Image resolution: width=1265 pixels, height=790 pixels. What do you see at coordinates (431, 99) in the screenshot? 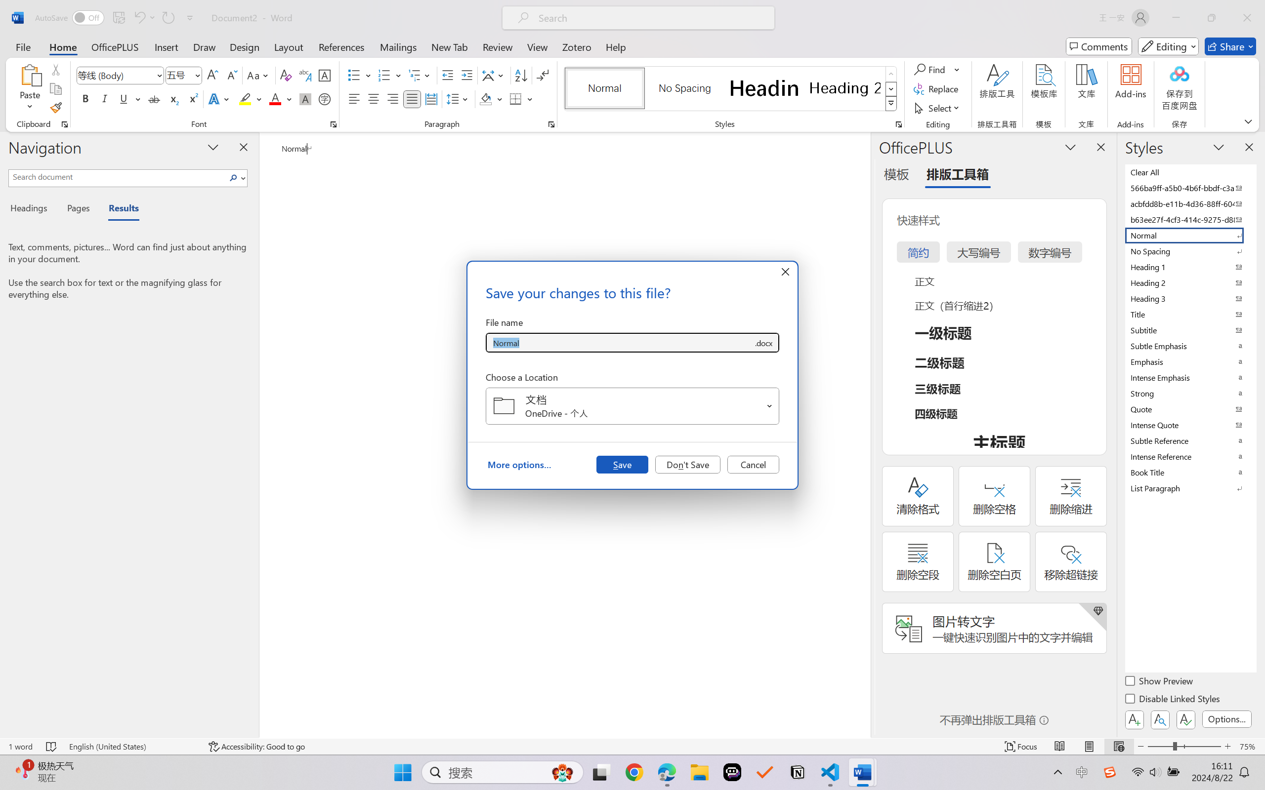
I see `Distributed` at bounding box center [431, 99].